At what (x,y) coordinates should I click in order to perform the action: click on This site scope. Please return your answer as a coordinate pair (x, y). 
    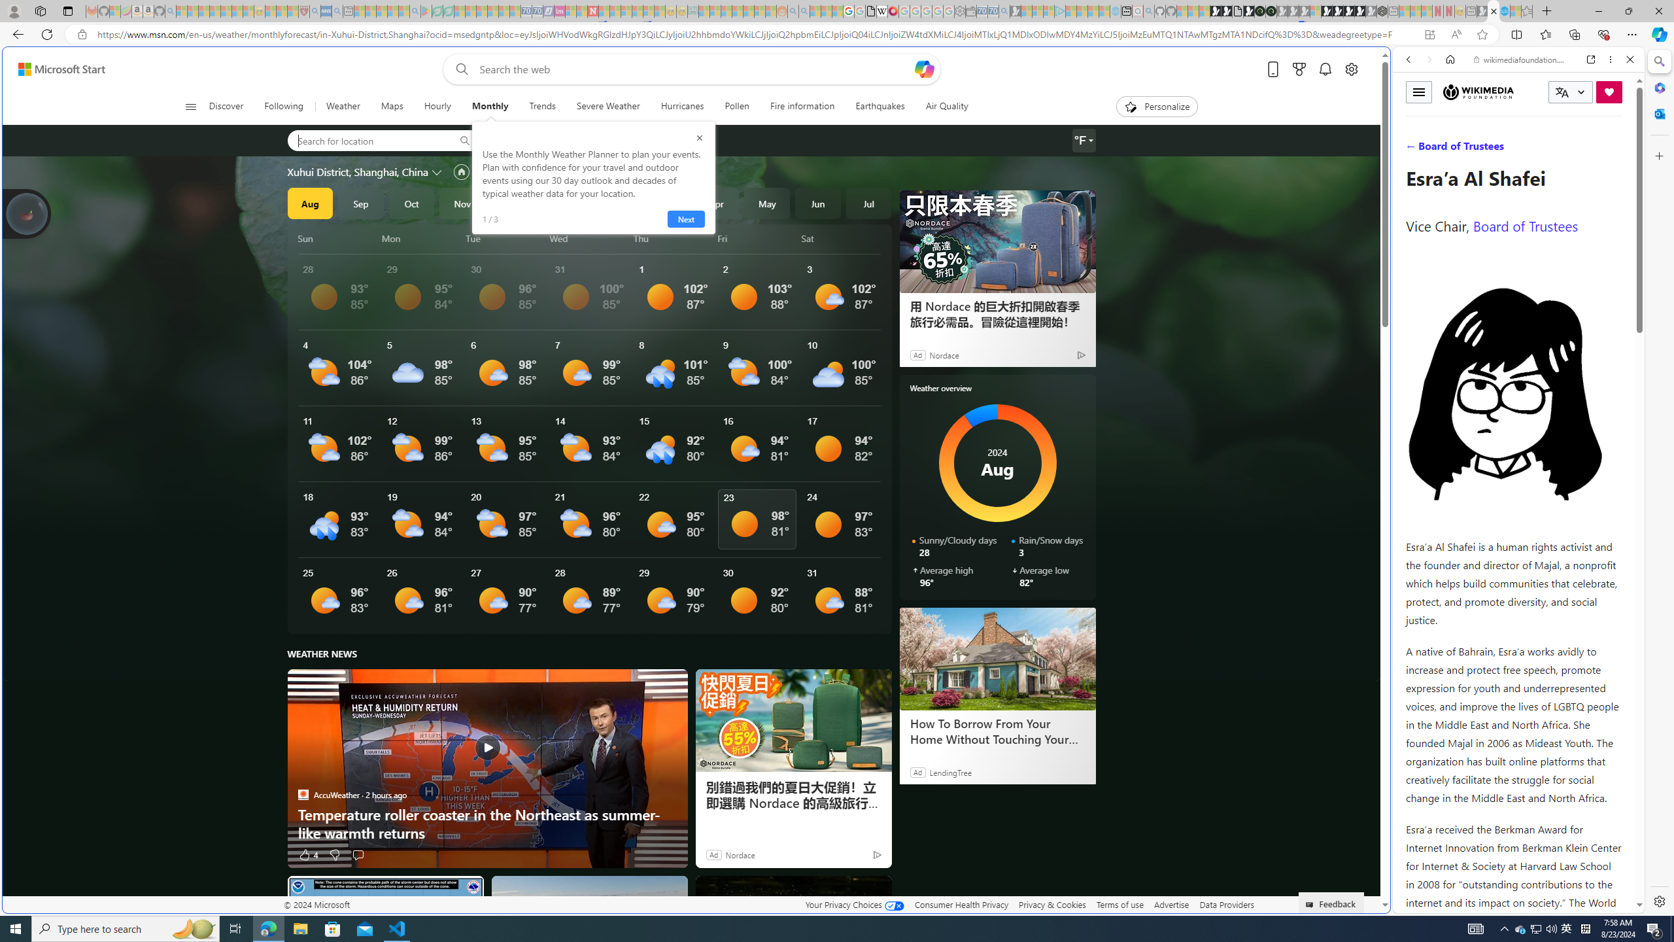
    Looking at the image, I should click on (1448, 118).